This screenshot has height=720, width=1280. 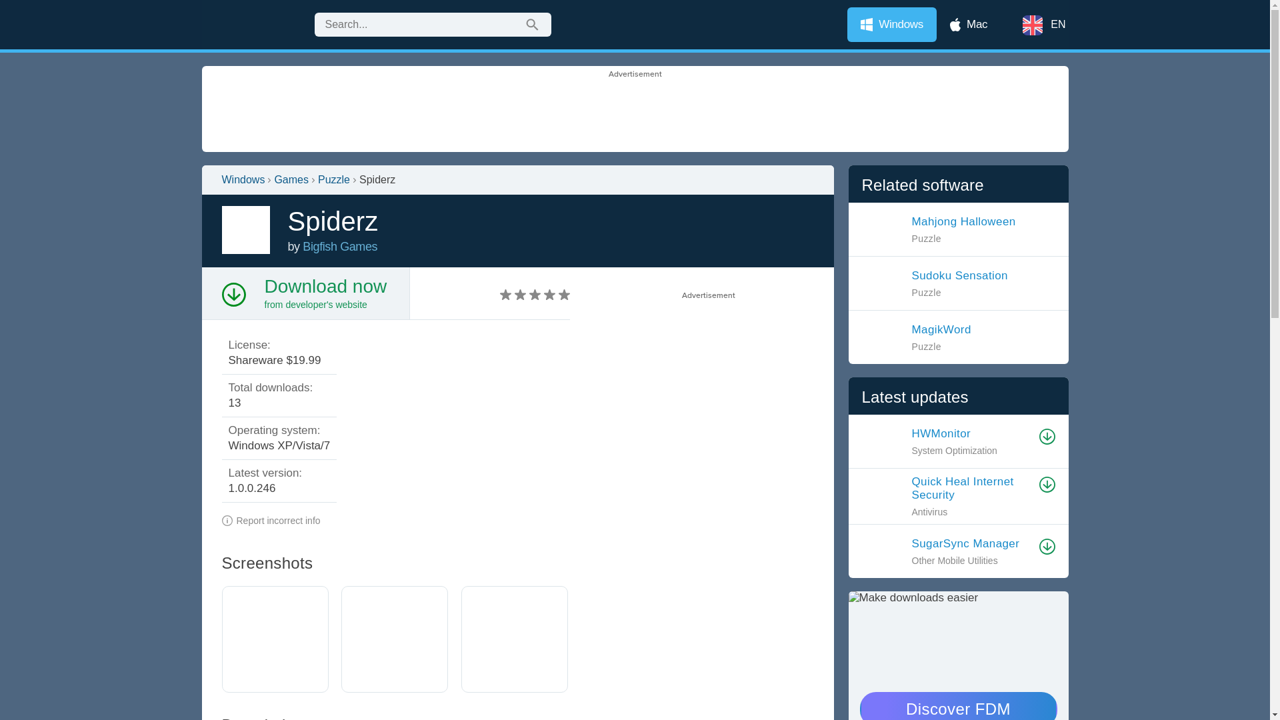 I want to click on Windows, so click(x=325, y=285).